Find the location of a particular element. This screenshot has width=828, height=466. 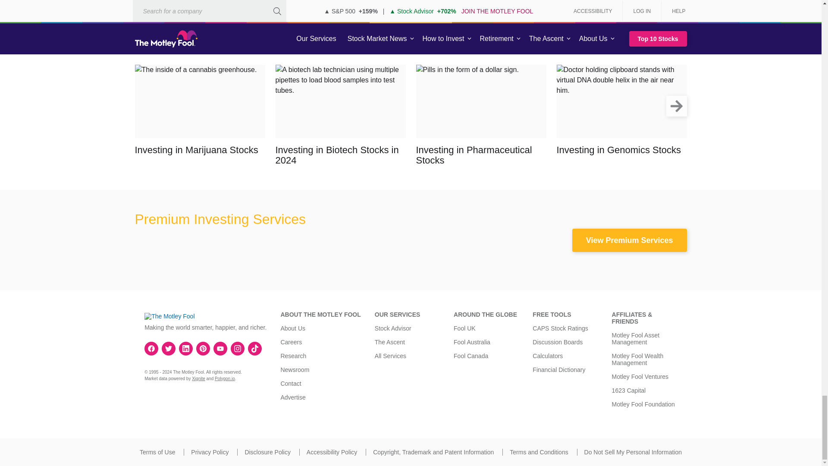

Accessibility Policy is located at coordinates (331, 452).